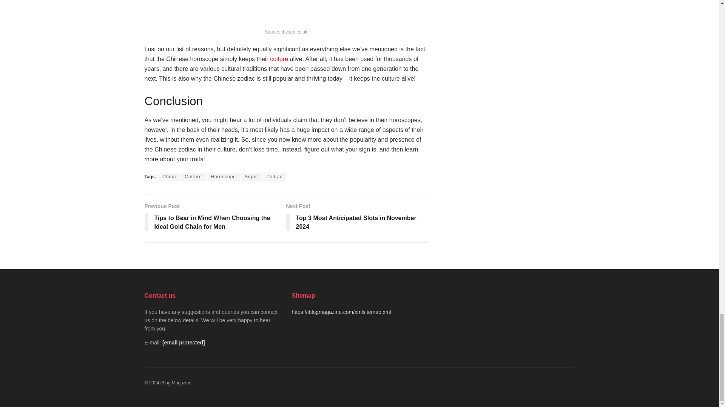 The image size is (725, 407). I want to click on Horoscope, so click(223, 176).